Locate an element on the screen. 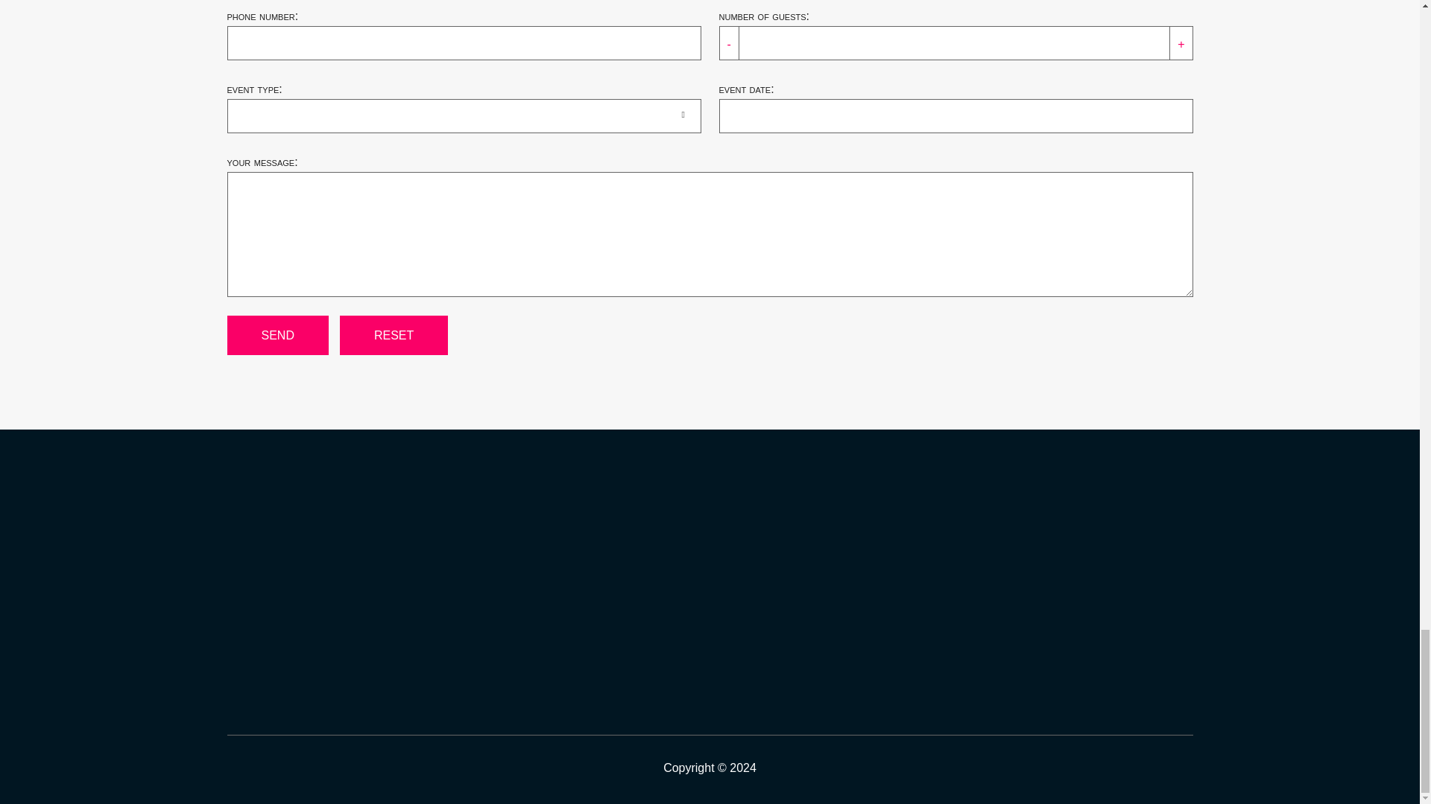 The width and height of the screenshot is (1431, 804). Send is located at coordinates (277, 335).